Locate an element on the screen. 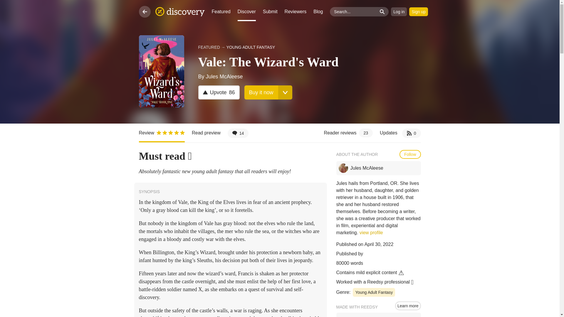 The image size is (564, 317). Buy it now is located at coordinates (221, 12).